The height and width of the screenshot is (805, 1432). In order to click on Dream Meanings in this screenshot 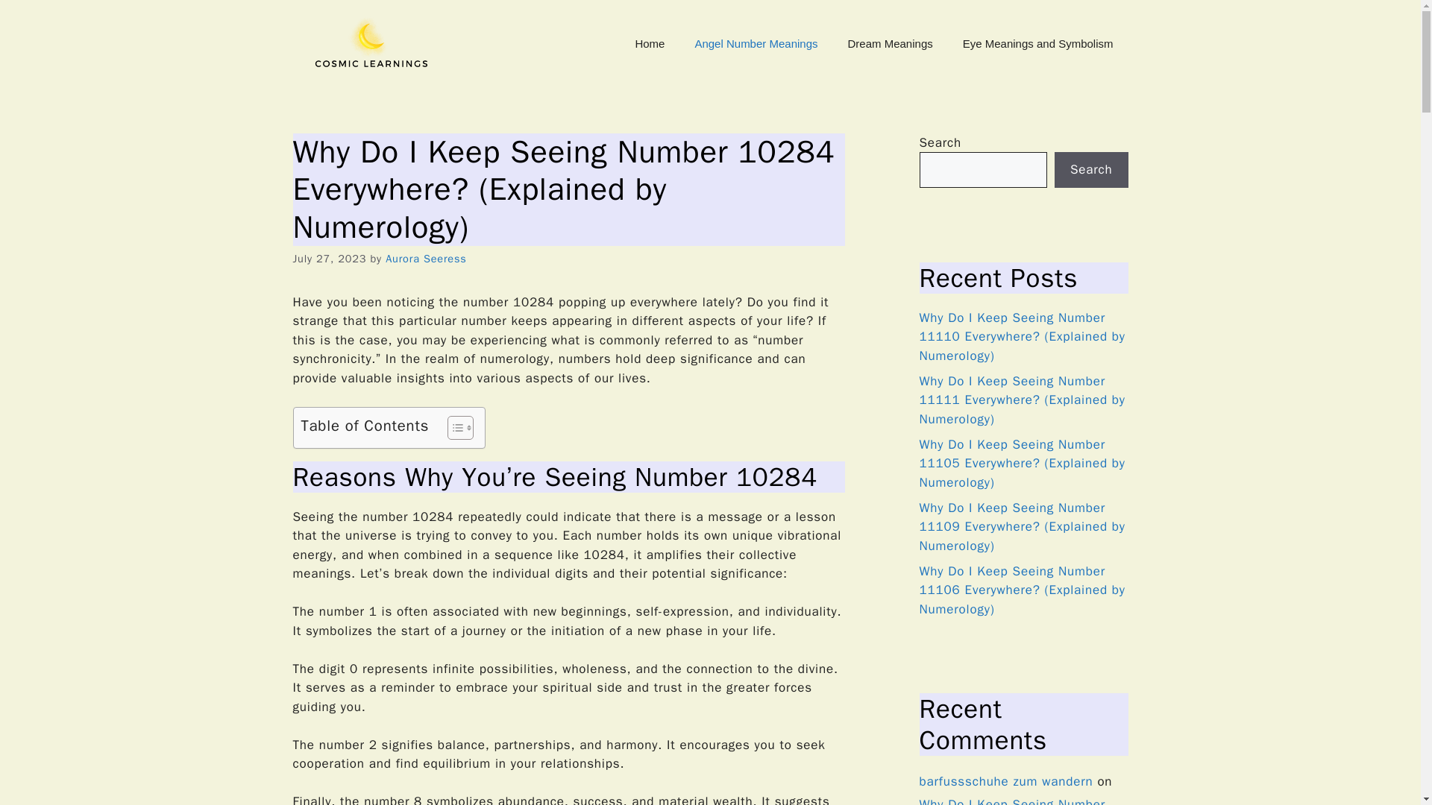, I will do `click(891, 43)`.